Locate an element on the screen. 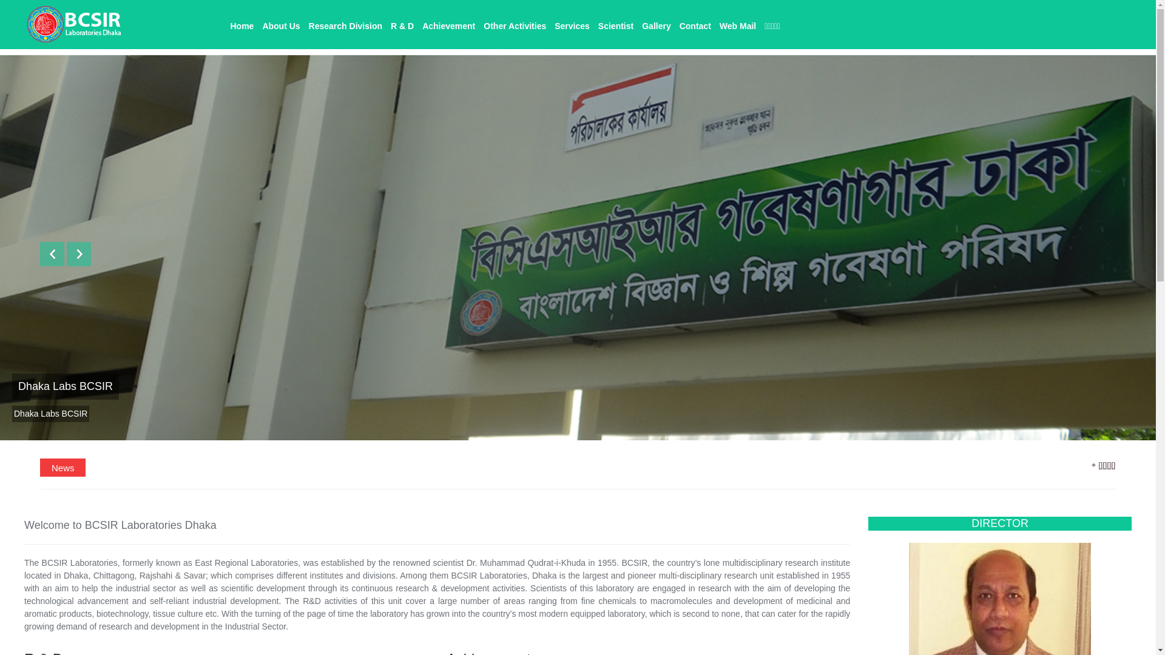 Image resolution: width=1165 pixels, height=655 pixels. Other Activities is located at coordinates (515, 24).